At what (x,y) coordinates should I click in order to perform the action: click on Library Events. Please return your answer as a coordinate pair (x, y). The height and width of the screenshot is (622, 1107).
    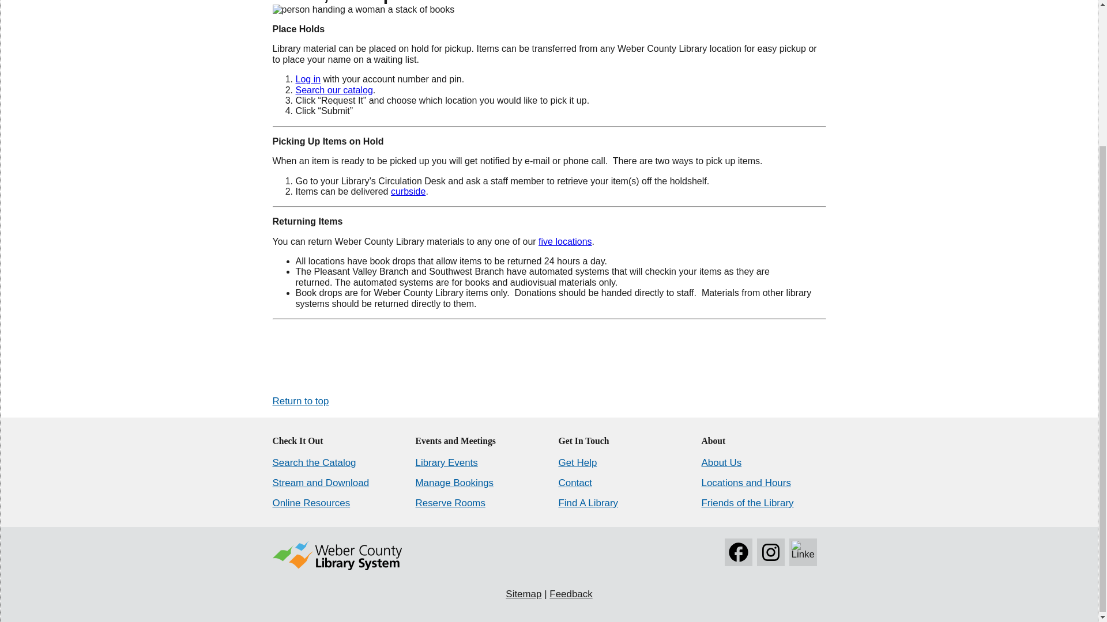
    Looking at the image, I should click on (446, 462).